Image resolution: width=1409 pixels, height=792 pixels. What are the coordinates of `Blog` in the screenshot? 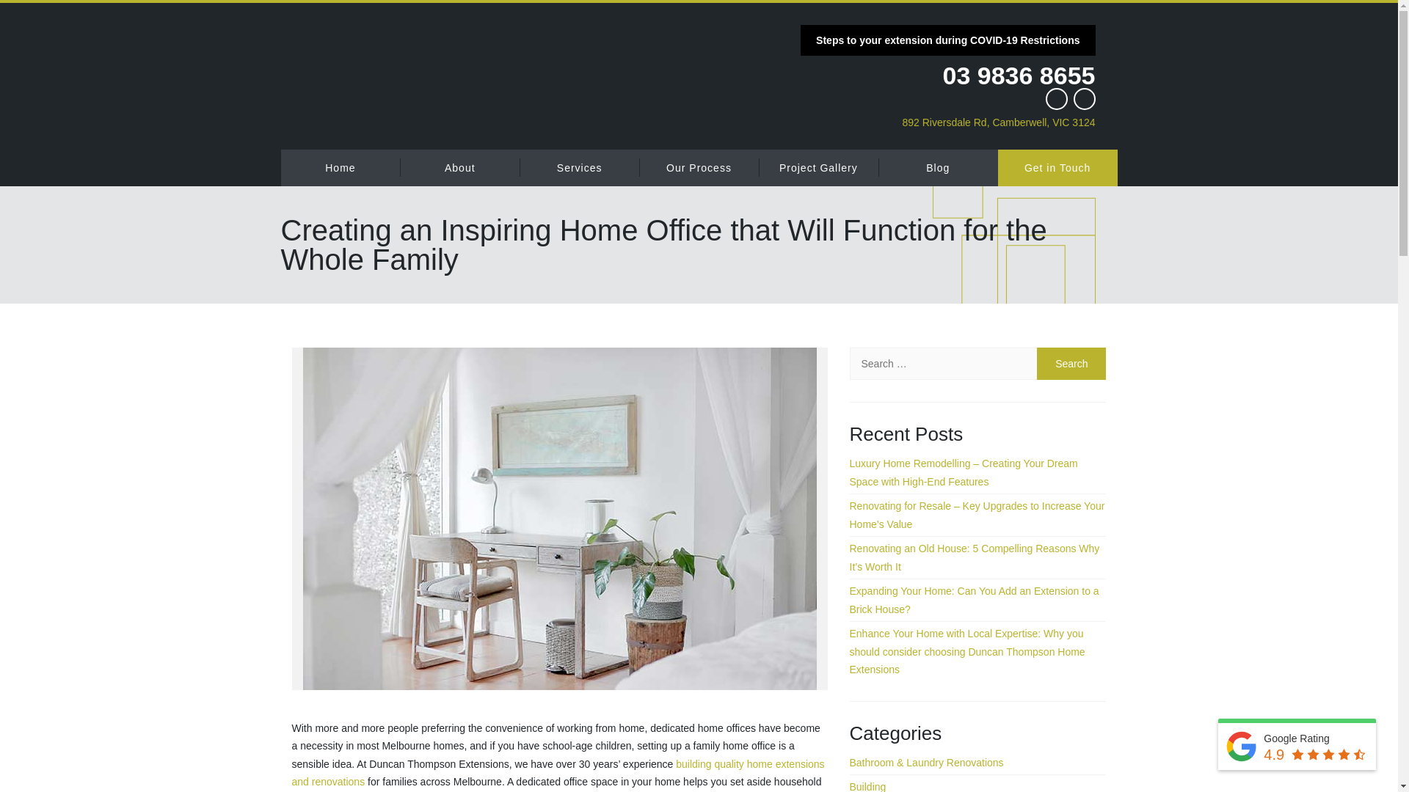 It's located at (938, 167).